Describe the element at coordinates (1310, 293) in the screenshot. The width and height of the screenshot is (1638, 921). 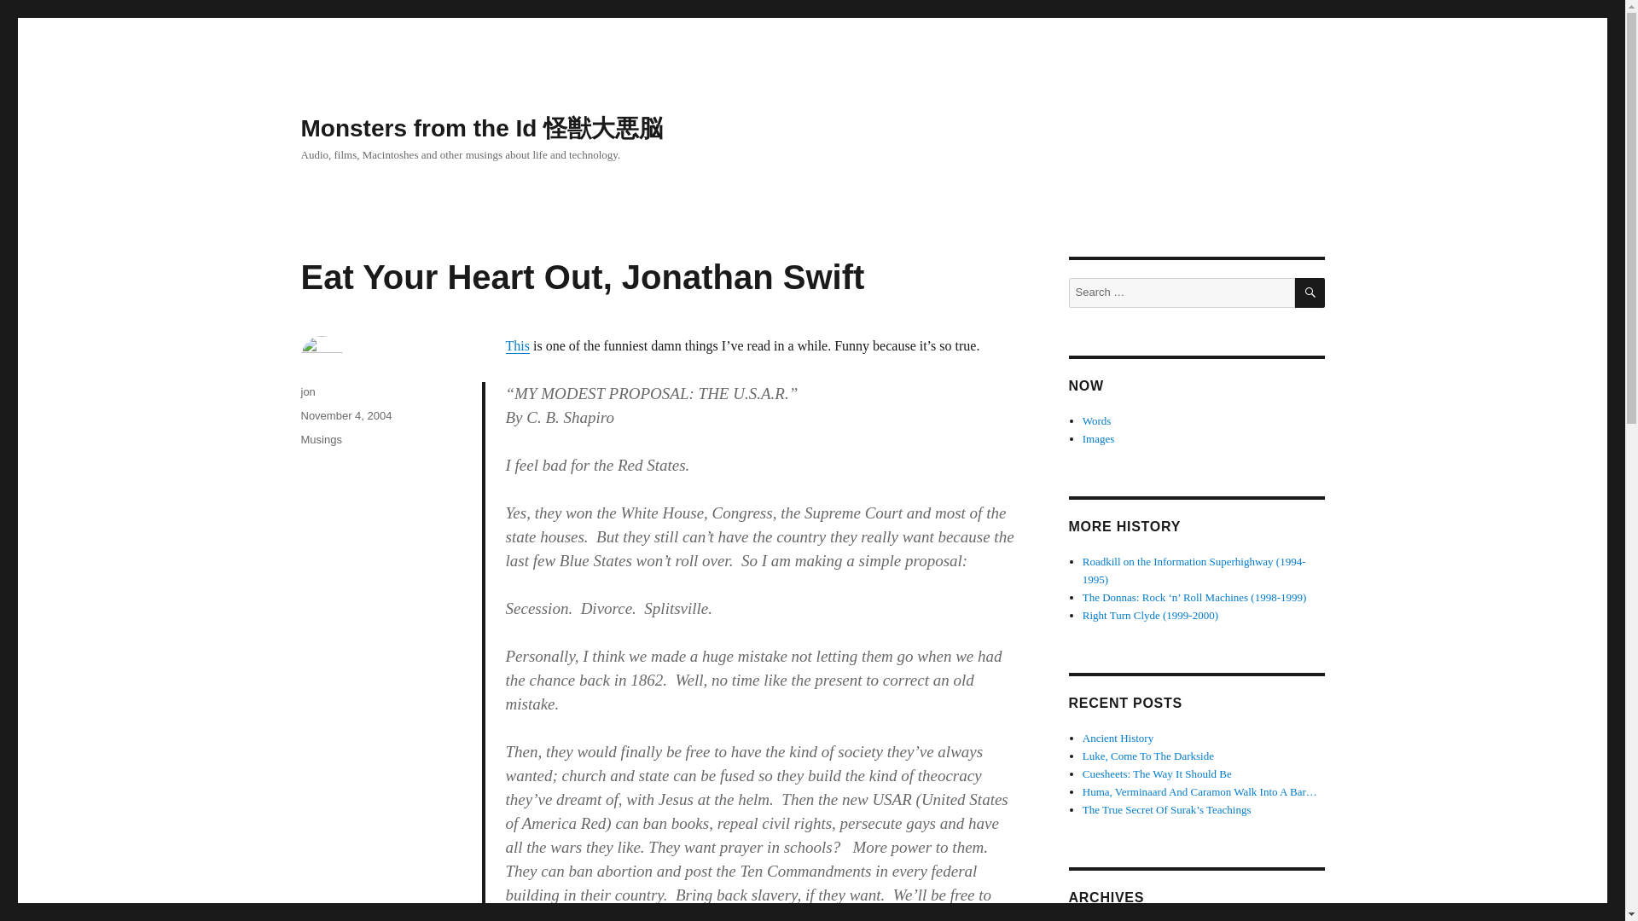
I see `SEARCH` at that location.